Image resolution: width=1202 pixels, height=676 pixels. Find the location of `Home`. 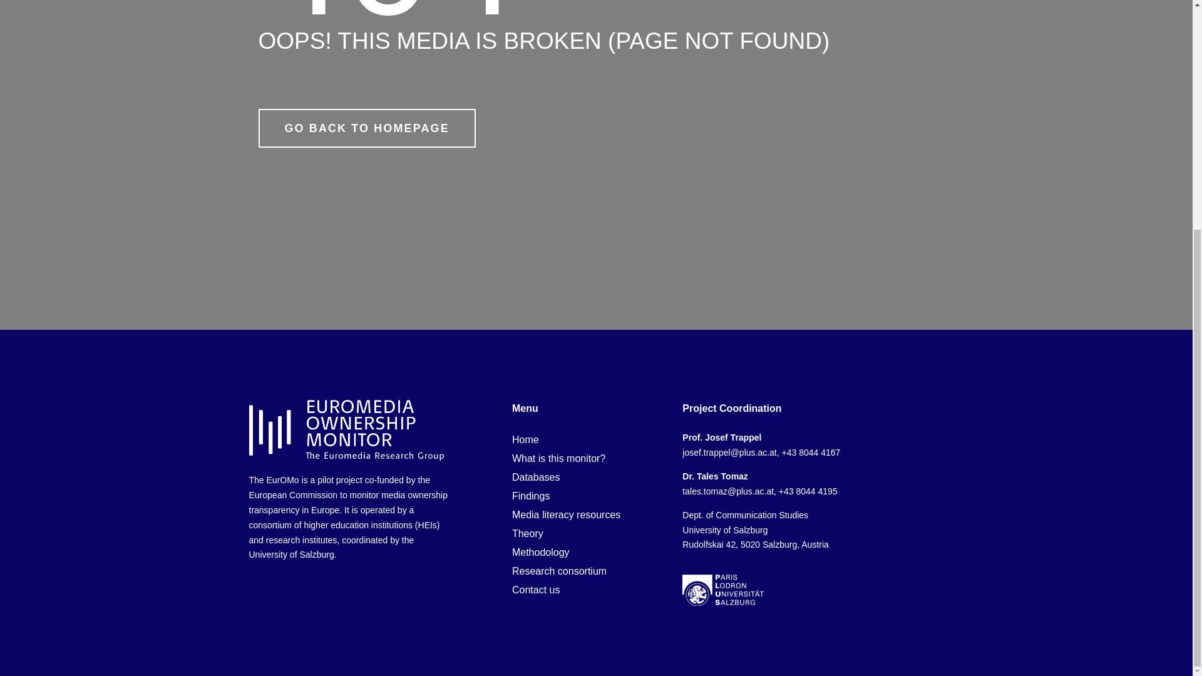

Home is located at coordinates (587, 439).